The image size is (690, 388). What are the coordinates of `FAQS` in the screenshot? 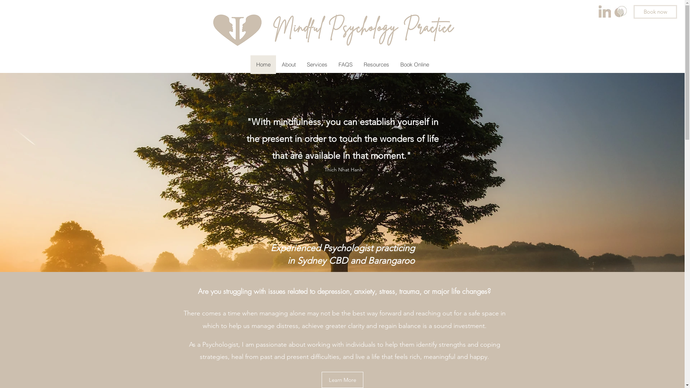 It's located at (345, 65).